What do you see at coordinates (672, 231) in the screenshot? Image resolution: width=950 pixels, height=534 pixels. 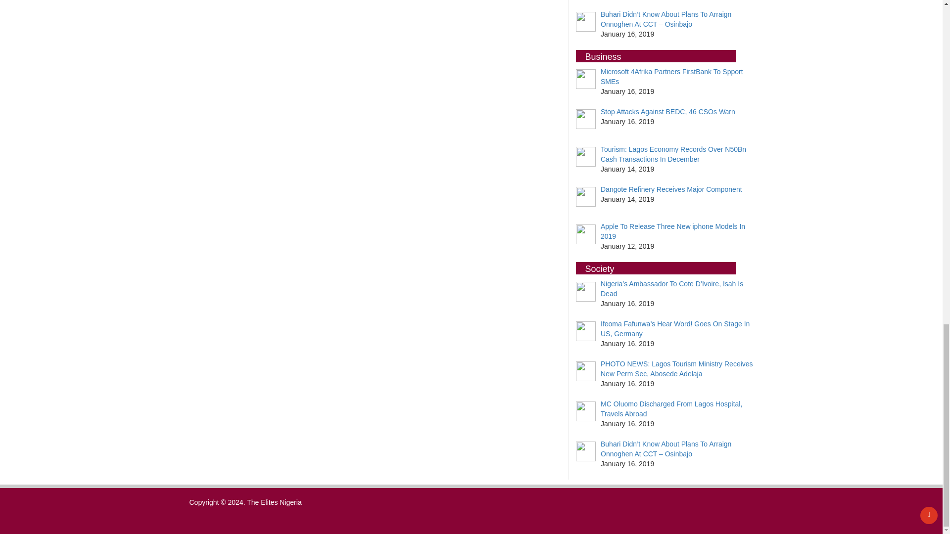 I see `Apple To Release Three New iphone Models In 2019` at bounding box center [672, 231].